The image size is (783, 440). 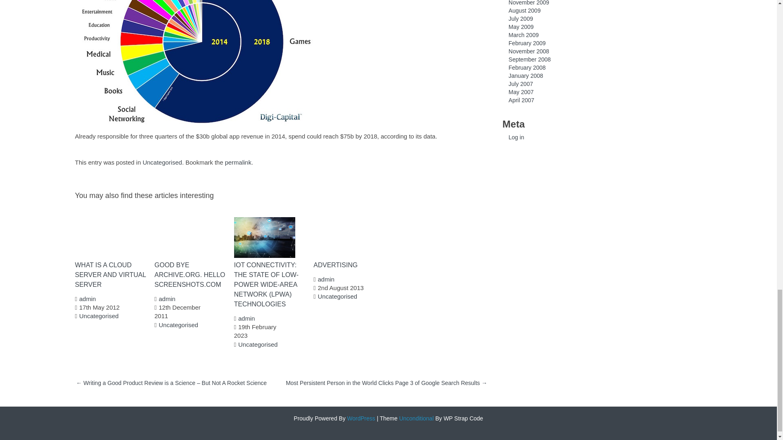 What do you see at coordinates (246, 318) in the screenshot?
I see `admin` at bounding box center [246, 318].